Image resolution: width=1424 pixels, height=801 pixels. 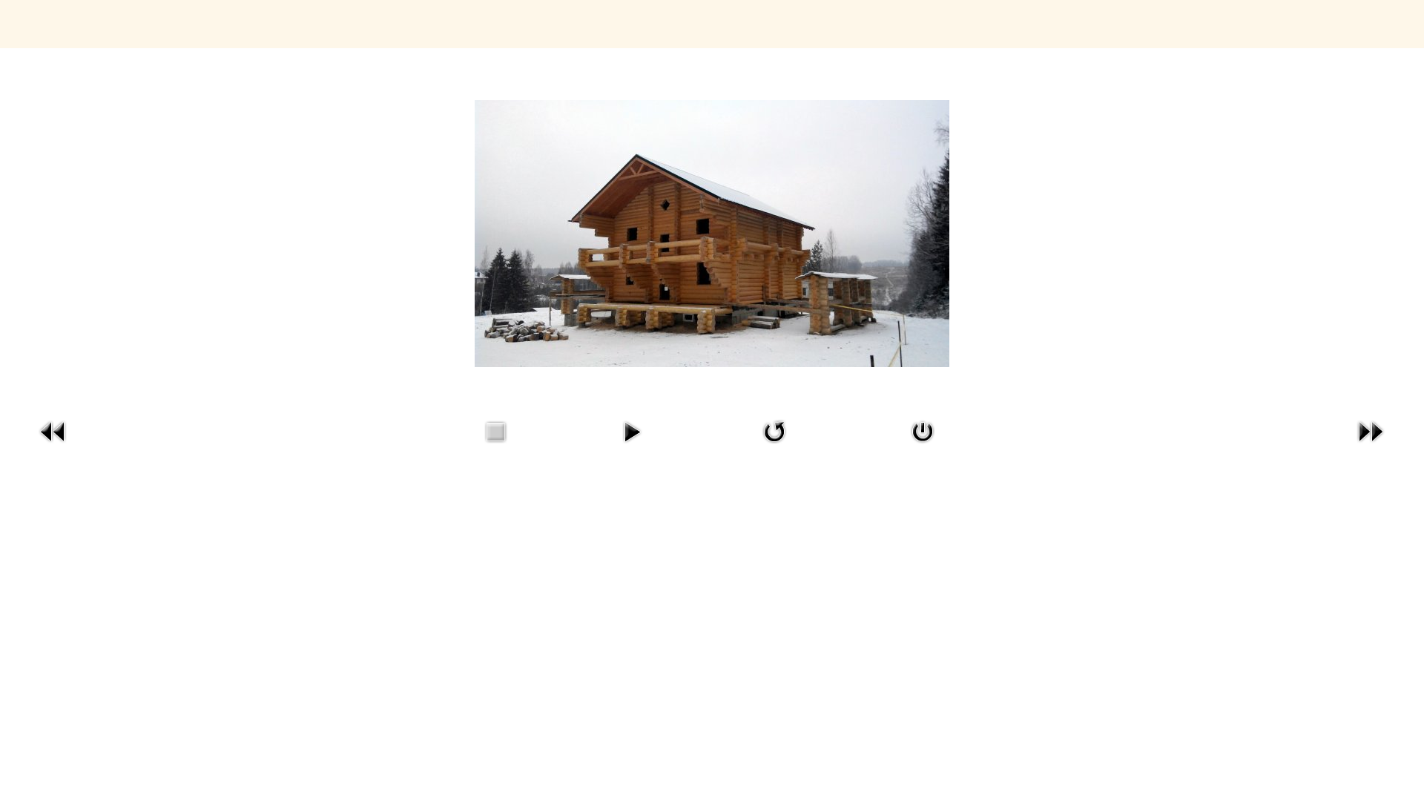 What do you see at coordinates (1371, 446) in the screenshot?
I see `Next Image` at bounding box center [1371, 446].